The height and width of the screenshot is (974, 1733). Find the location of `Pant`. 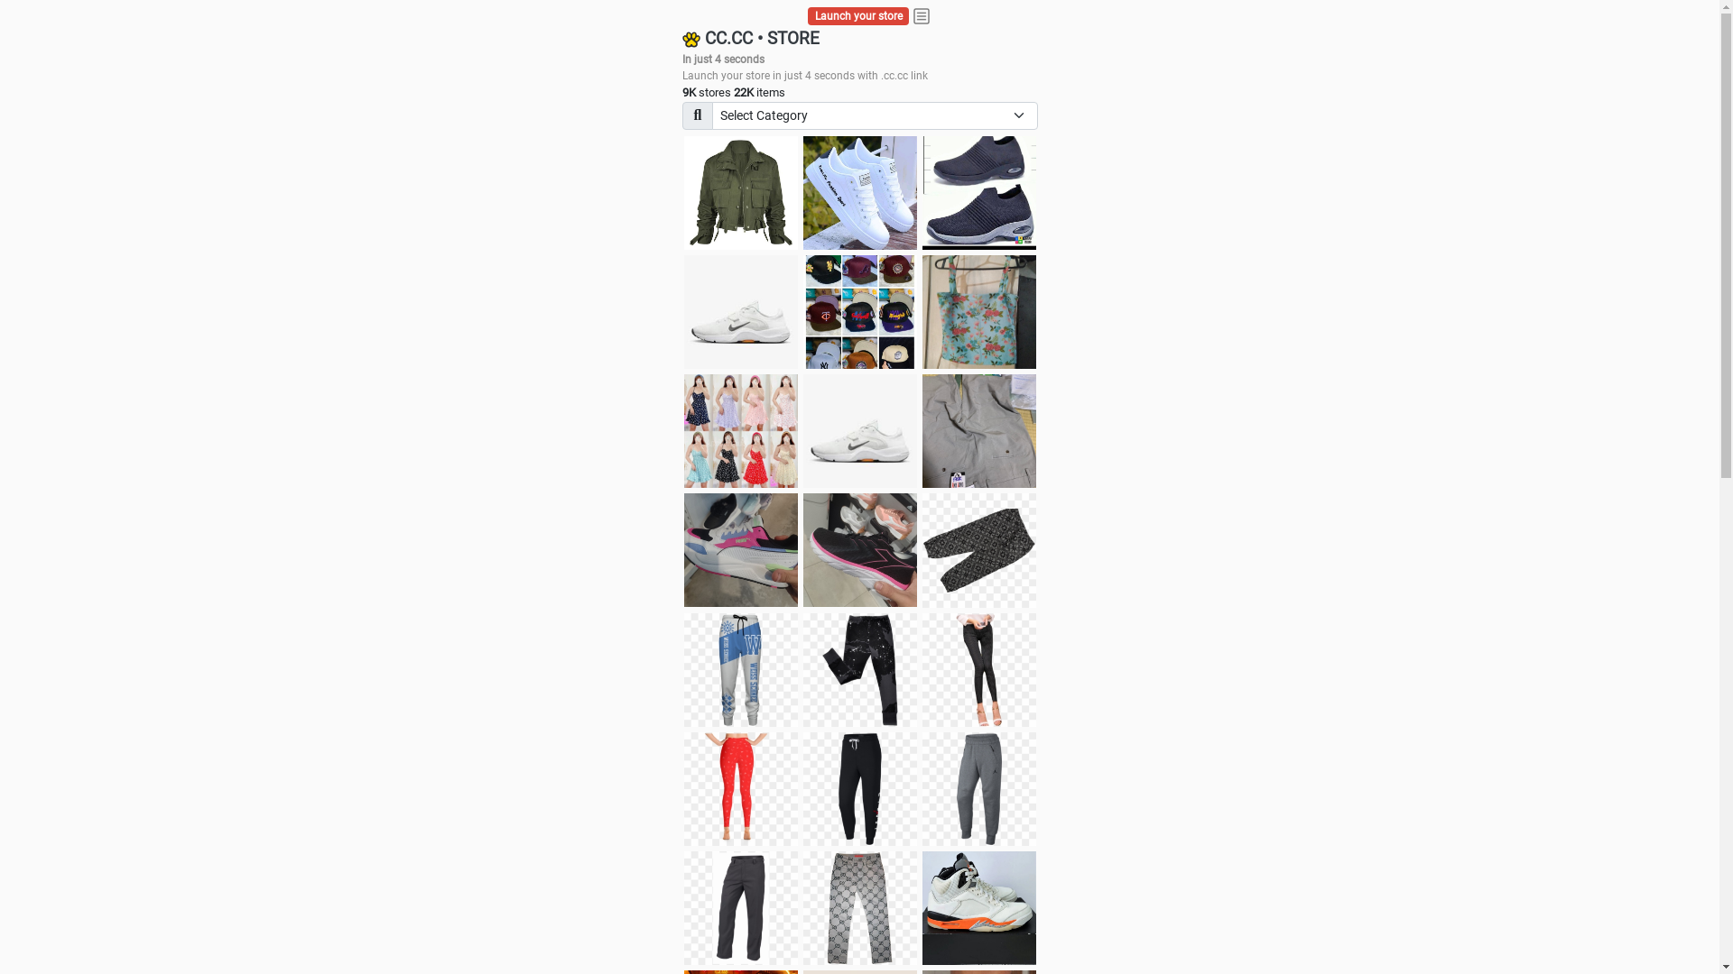

Pant is located at coordinates (741, 789).